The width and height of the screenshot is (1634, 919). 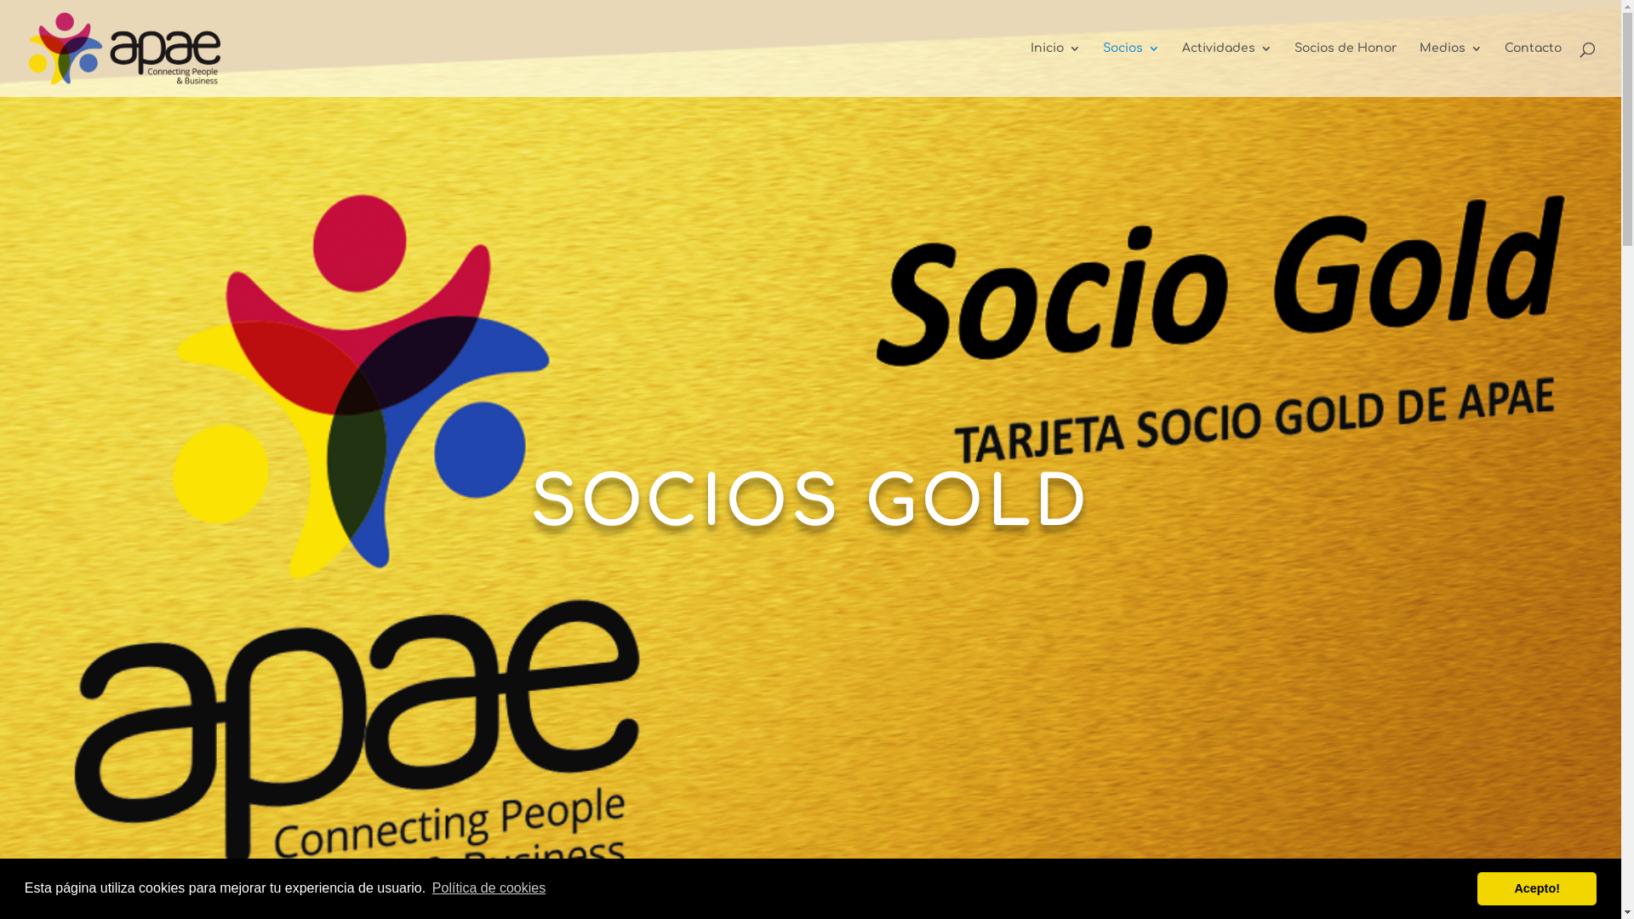 What do you see at coordinates (1346, 70) in the screenshot?
I see `Socios de Honor` at bounding box center [1346, 70].